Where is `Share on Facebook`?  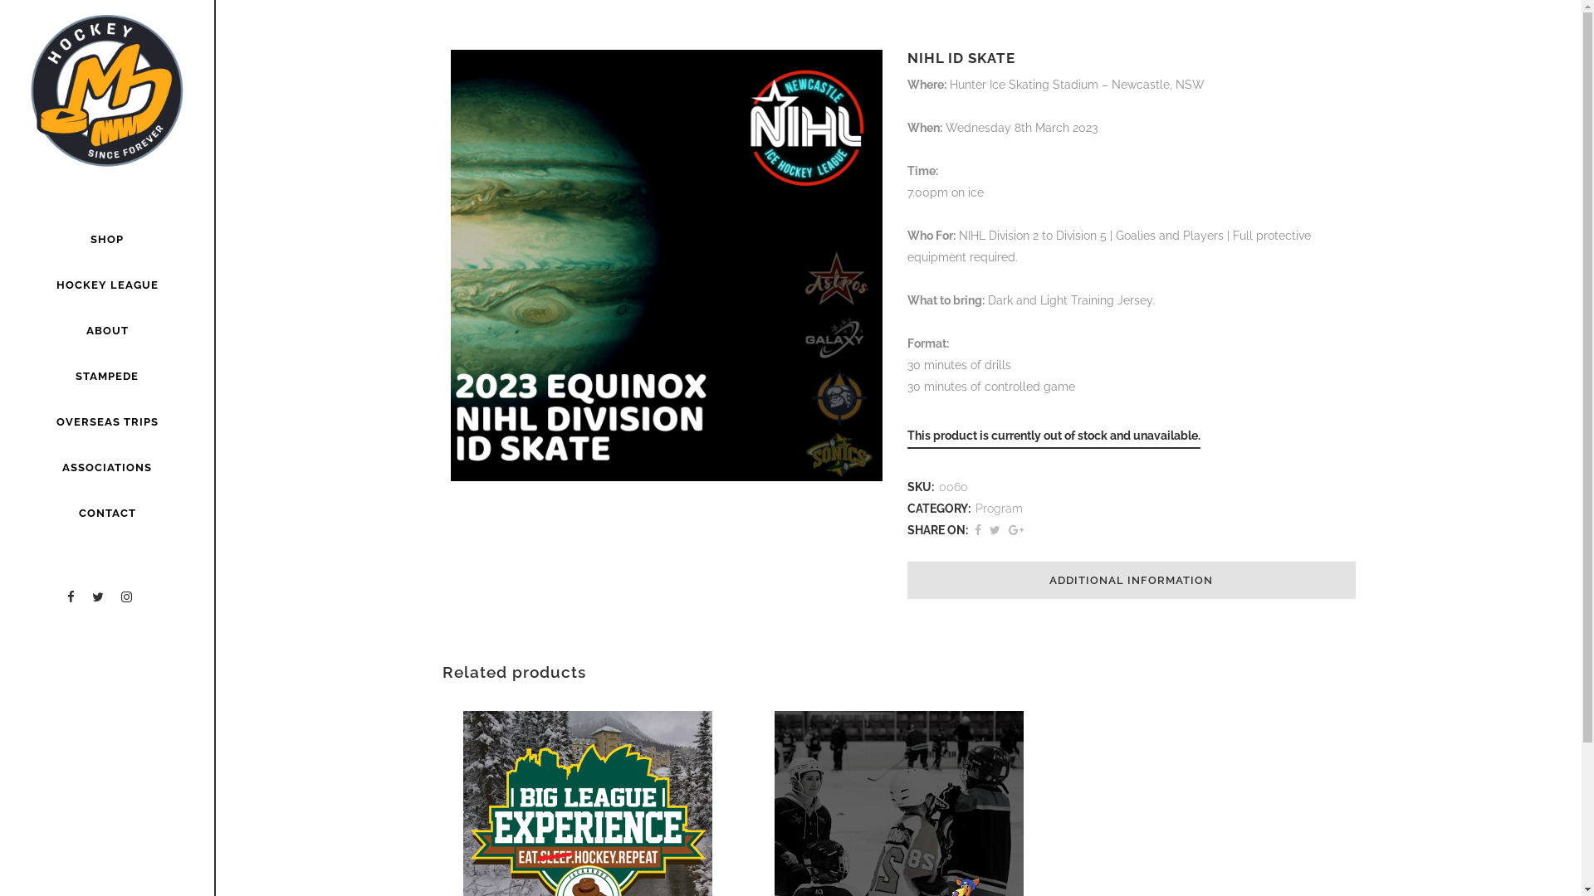 Share on Facebook is located at coordinates (978, 530).